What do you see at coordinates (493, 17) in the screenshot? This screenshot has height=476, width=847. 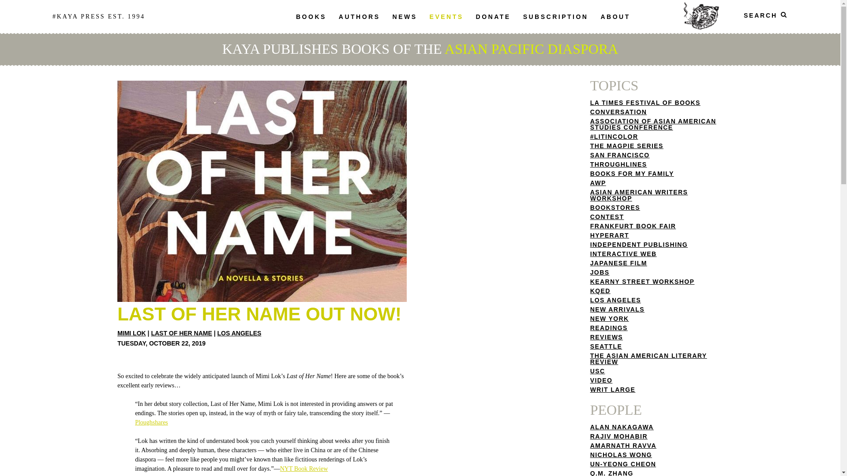 I see `DONATE` at bounding box center [493, 17].